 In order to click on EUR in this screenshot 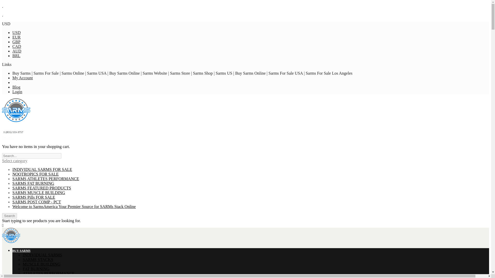, I will do `click(16, 37)`.